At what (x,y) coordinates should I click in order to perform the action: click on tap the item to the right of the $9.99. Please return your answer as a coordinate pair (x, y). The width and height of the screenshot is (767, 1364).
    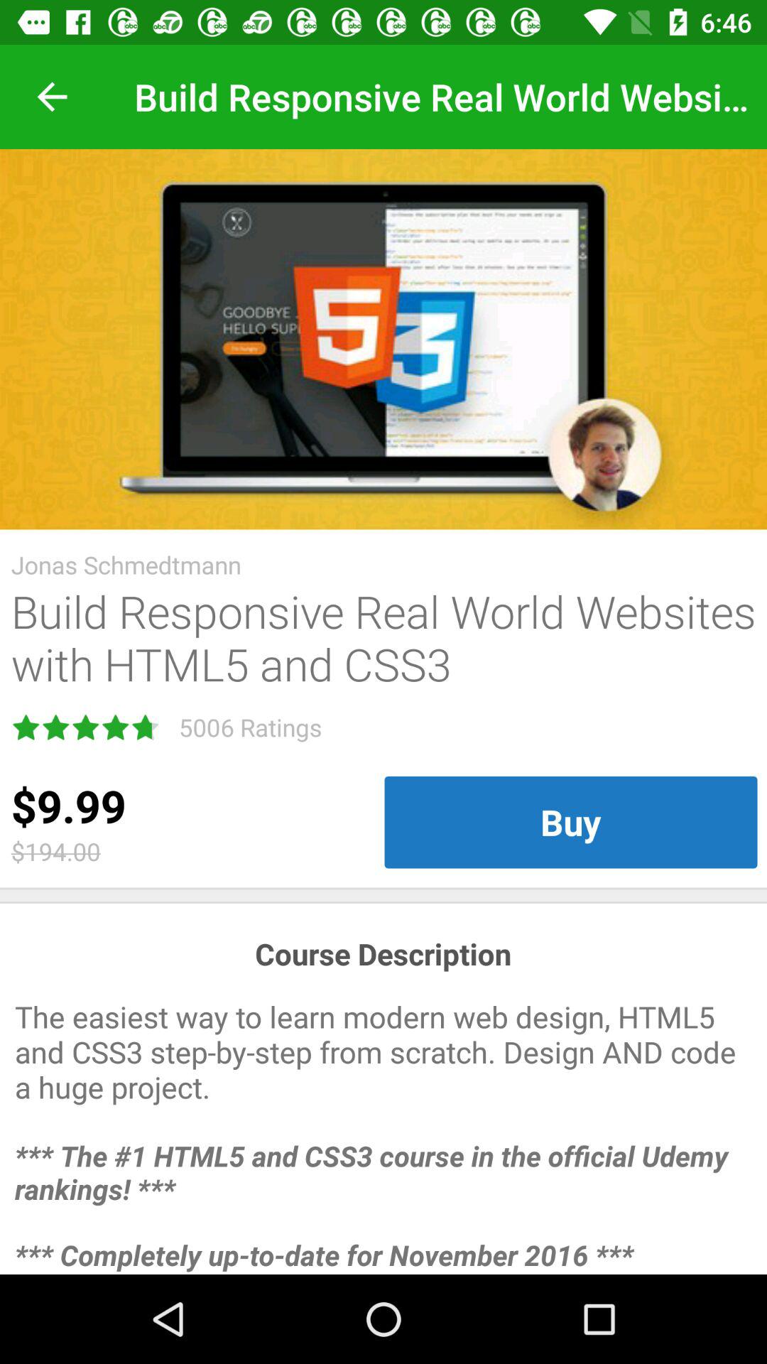
    Looking at the image, I should click on (571, 822).